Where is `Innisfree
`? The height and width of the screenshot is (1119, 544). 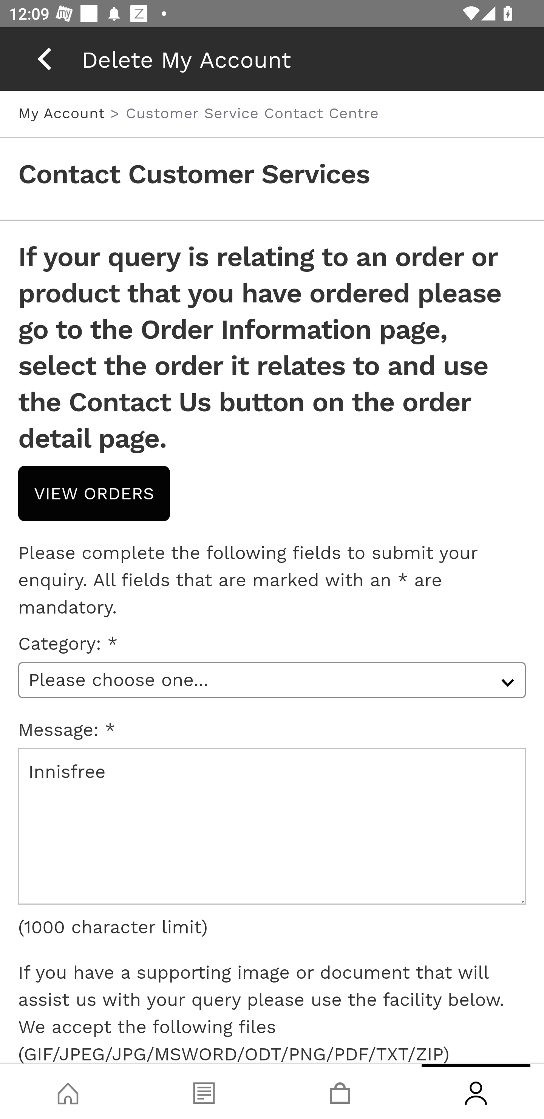 Innisfree
 is located at coordinates (272, 826).